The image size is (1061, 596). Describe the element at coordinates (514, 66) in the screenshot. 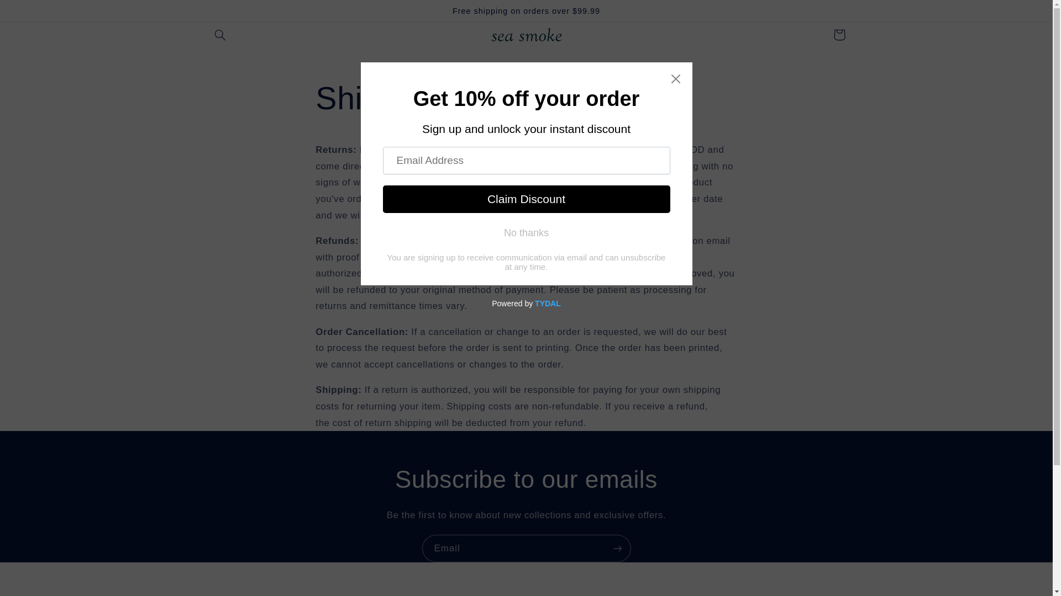

I see `Accessories` at that location.